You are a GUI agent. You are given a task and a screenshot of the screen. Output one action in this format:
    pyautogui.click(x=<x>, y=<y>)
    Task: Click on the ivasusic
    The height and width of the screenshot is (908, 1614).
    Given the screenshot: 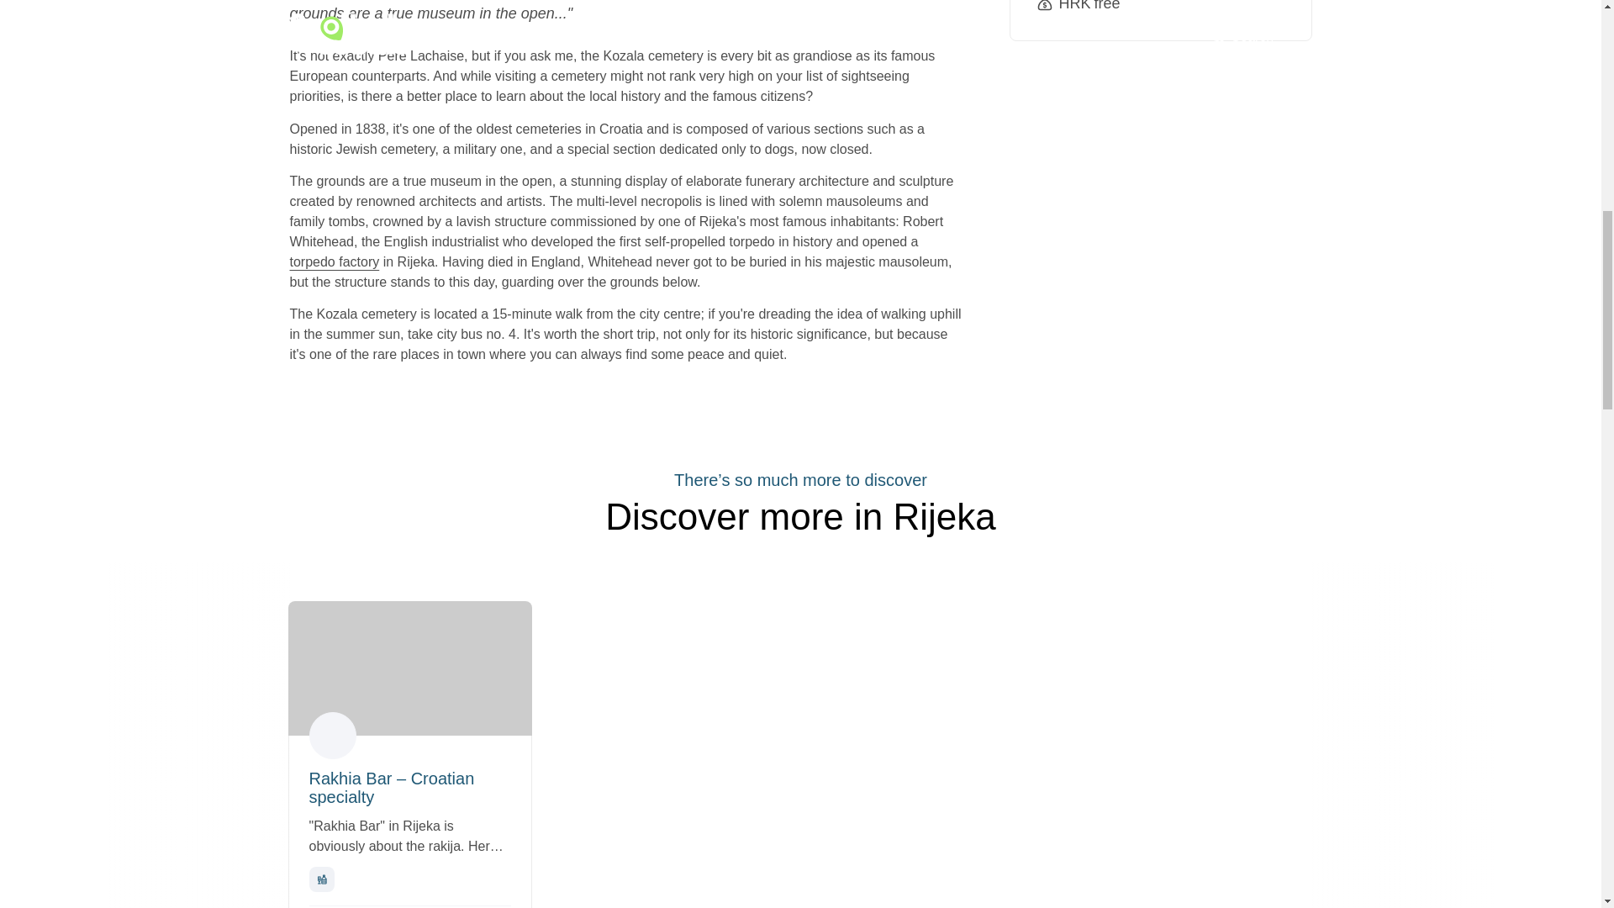 What is the action you would take?
    pyautogui.click(x=333, y=735)
    